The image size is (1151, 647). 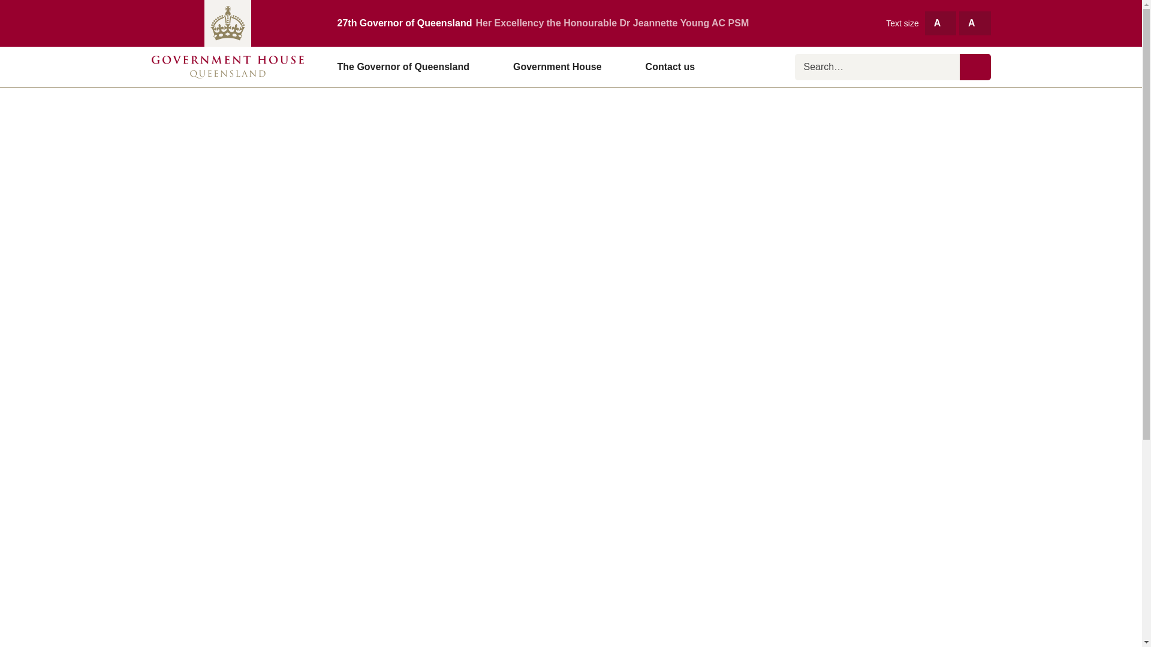 I want to click on Government House, so click(x=562, y=66).